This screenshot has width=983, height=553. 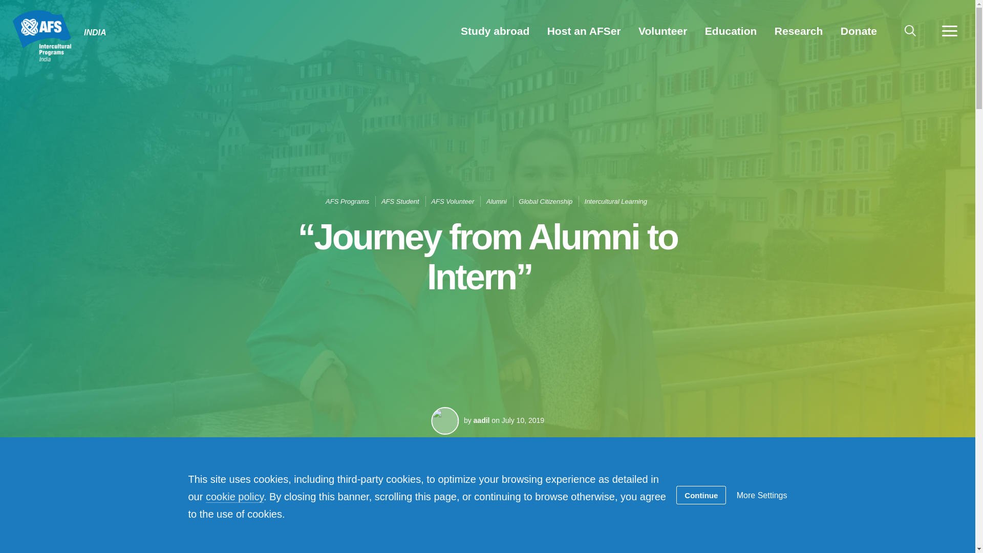 I want to click on Education, so click(x=731, y=31).